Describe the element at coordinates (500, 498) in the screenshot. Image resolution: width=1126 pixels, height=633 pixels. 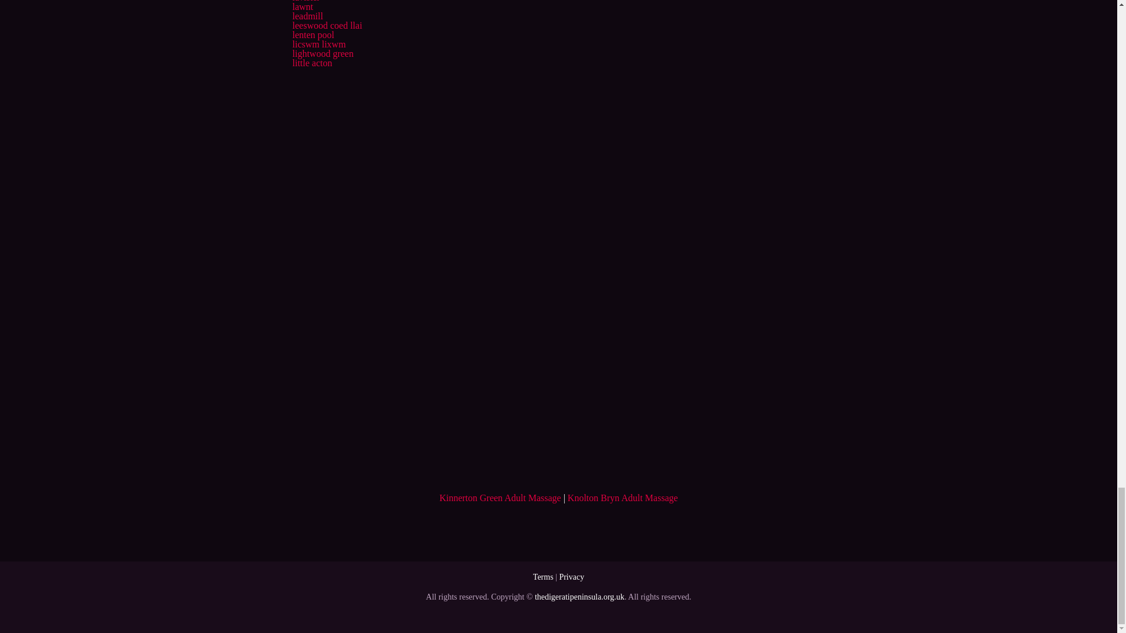
I see `Kinnerton Green Adult Massage` at that location.